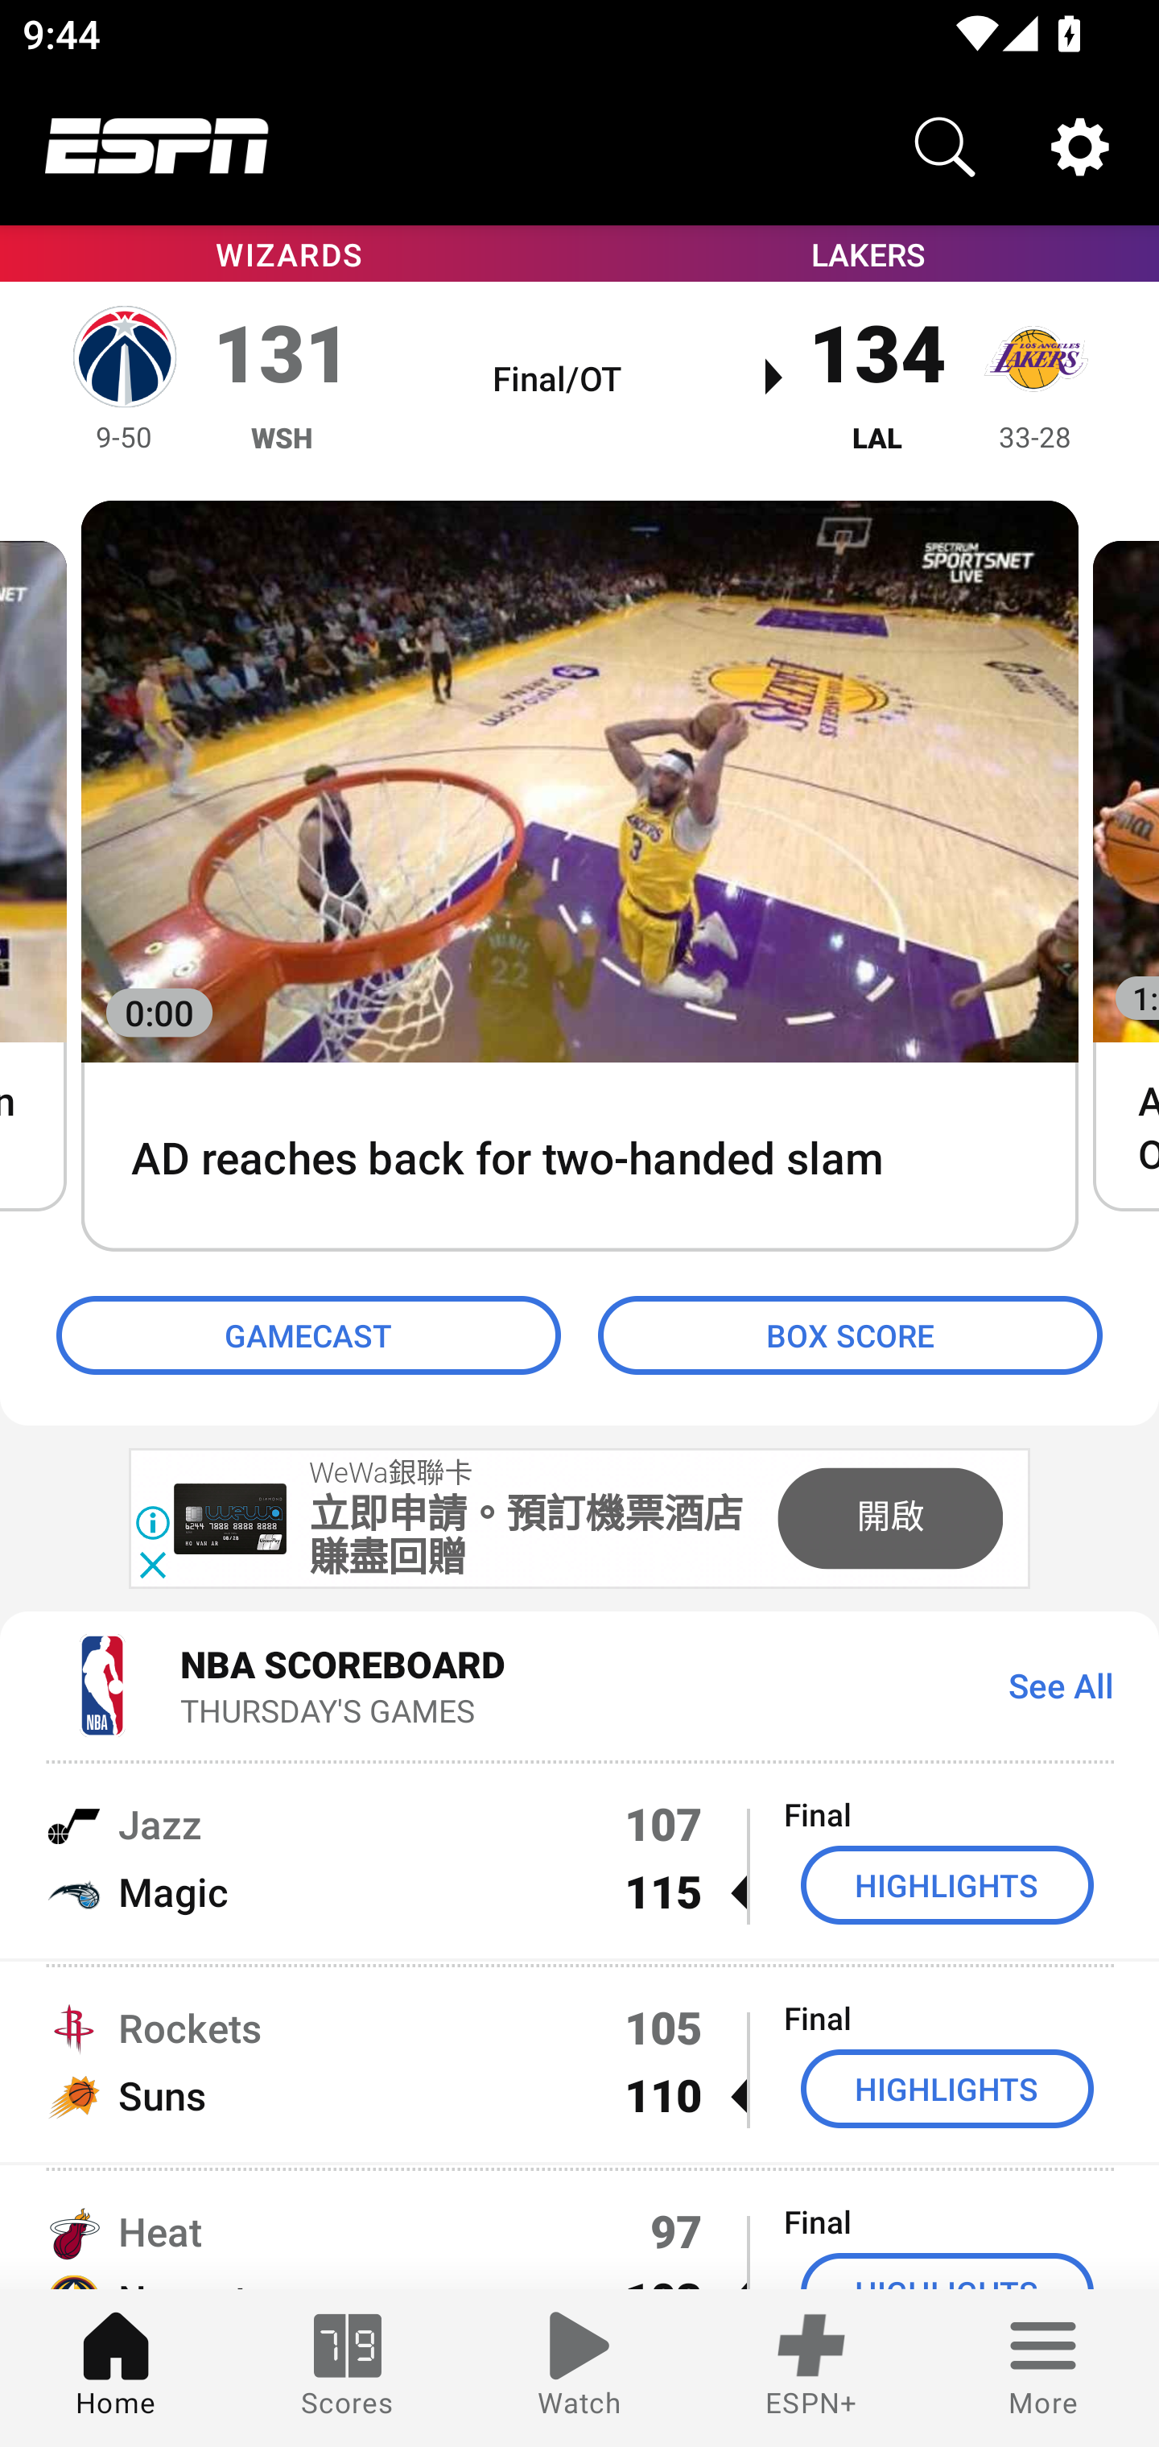 Image resolution: width=1159 pixels, height=2447 pixels. I want to click on Watch, so click(579, 2368).